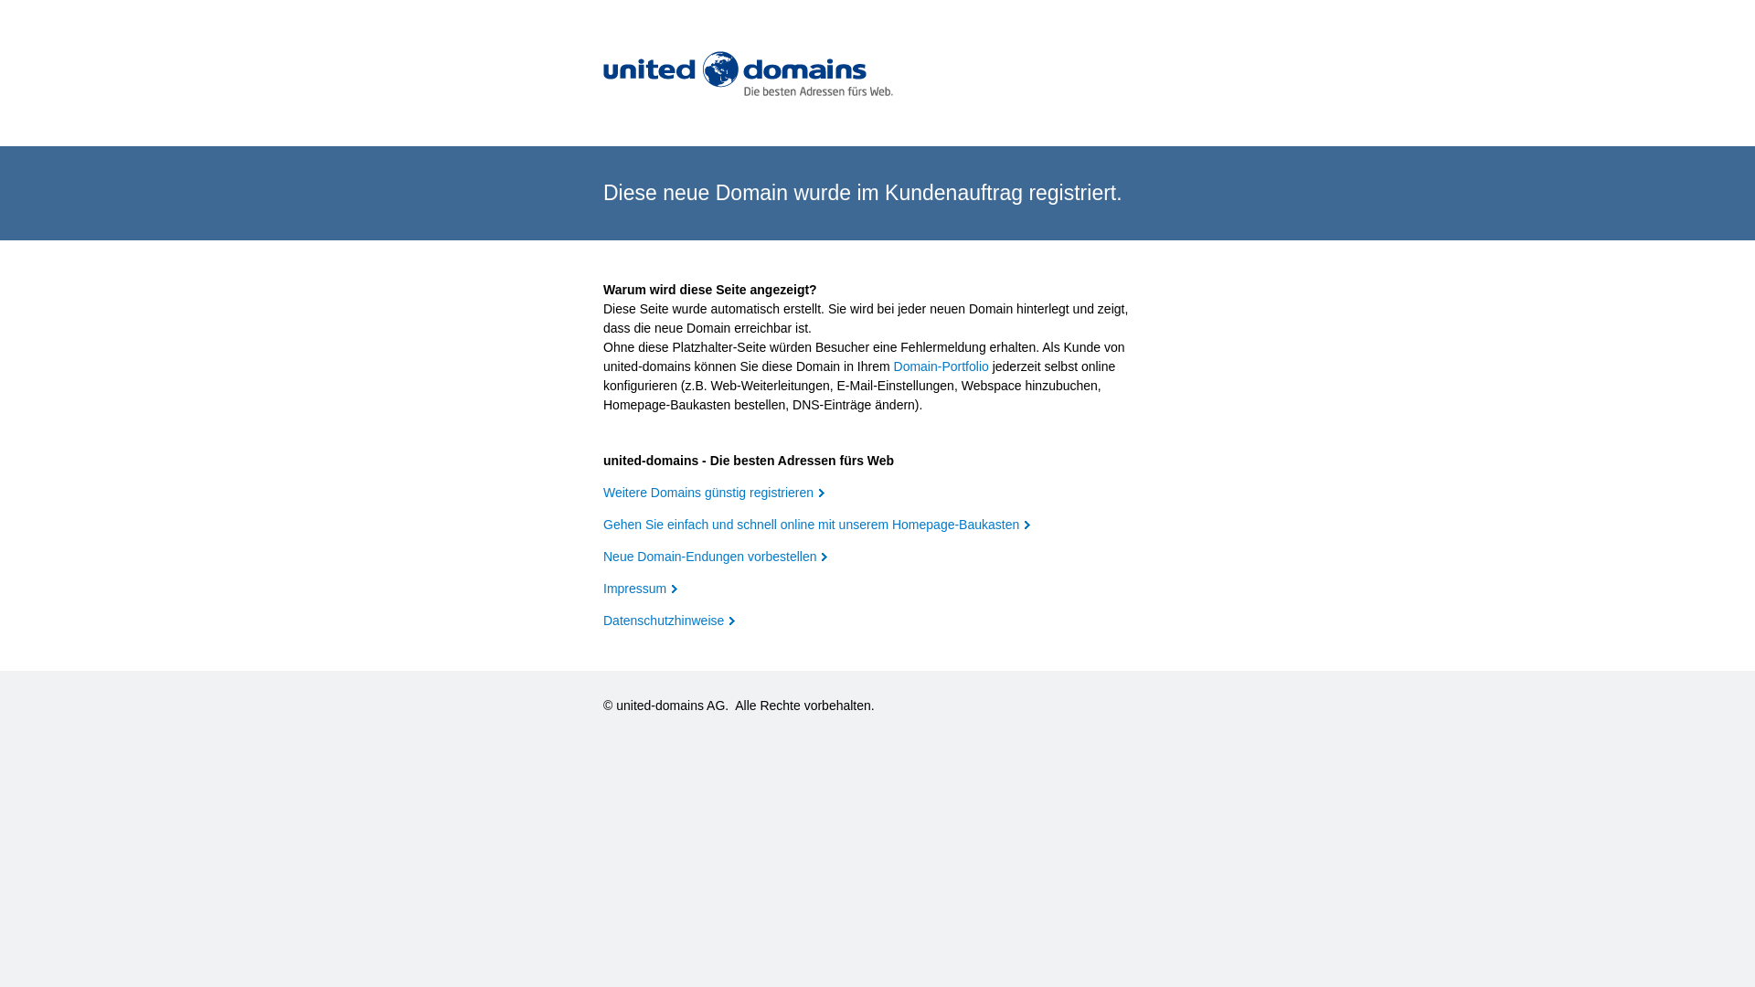 The width and height of the screenshot is (1755, 987). I want to click on Neue Domain-Endungen vorbestellen, so click(715, 557).